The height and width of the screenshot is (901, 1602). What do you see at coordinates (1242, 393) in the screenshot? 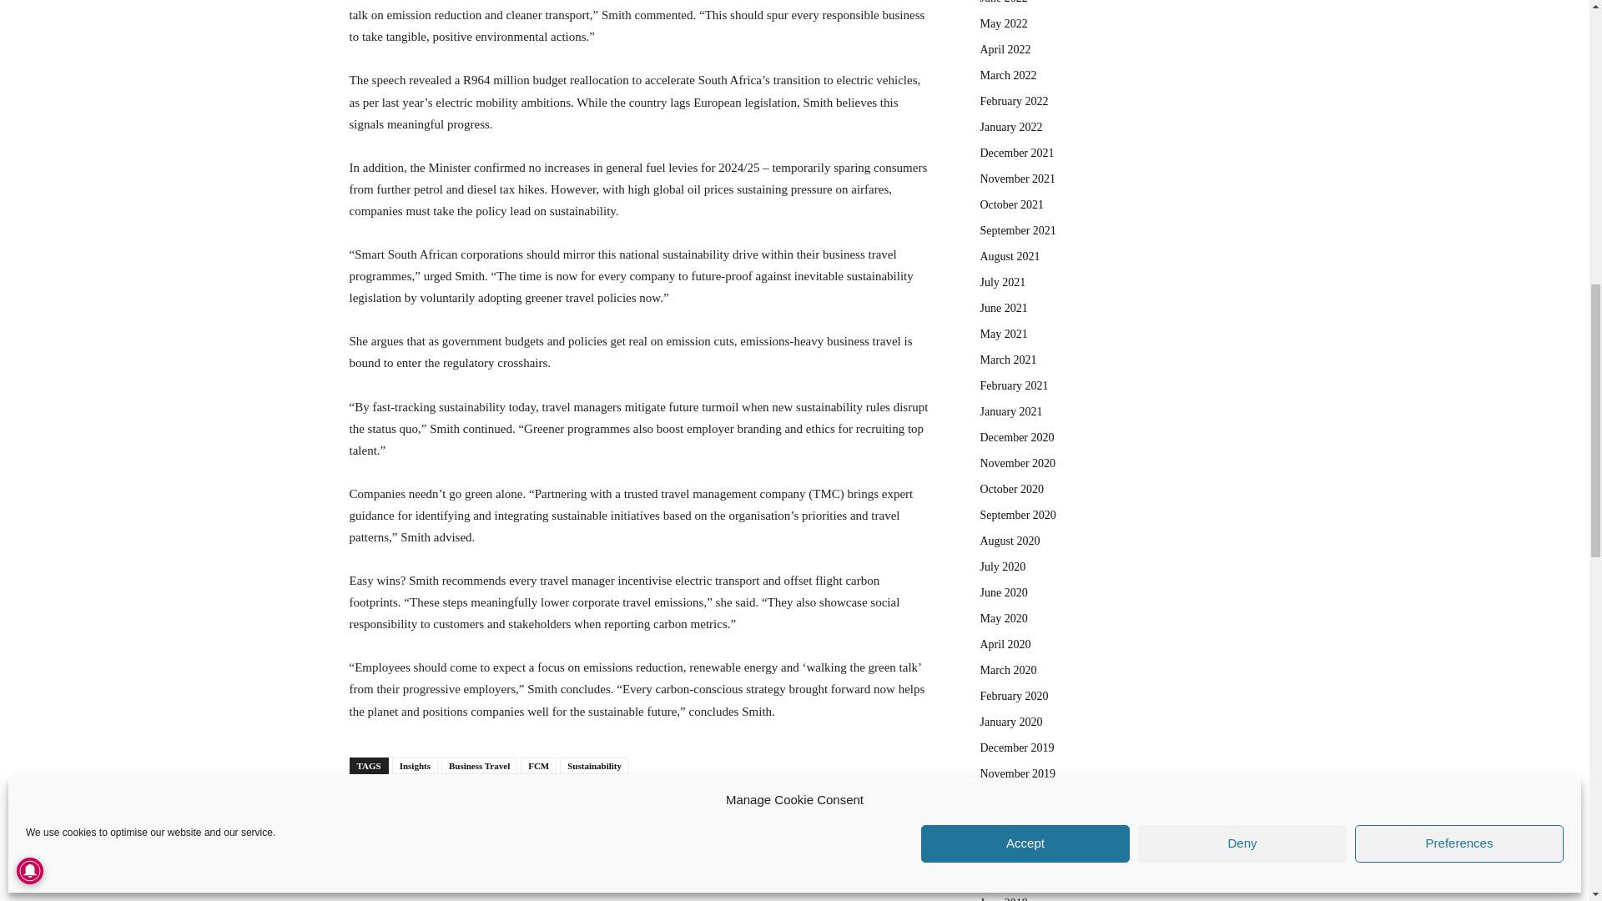
I see `Deny` at bounding box center [1242, 393].